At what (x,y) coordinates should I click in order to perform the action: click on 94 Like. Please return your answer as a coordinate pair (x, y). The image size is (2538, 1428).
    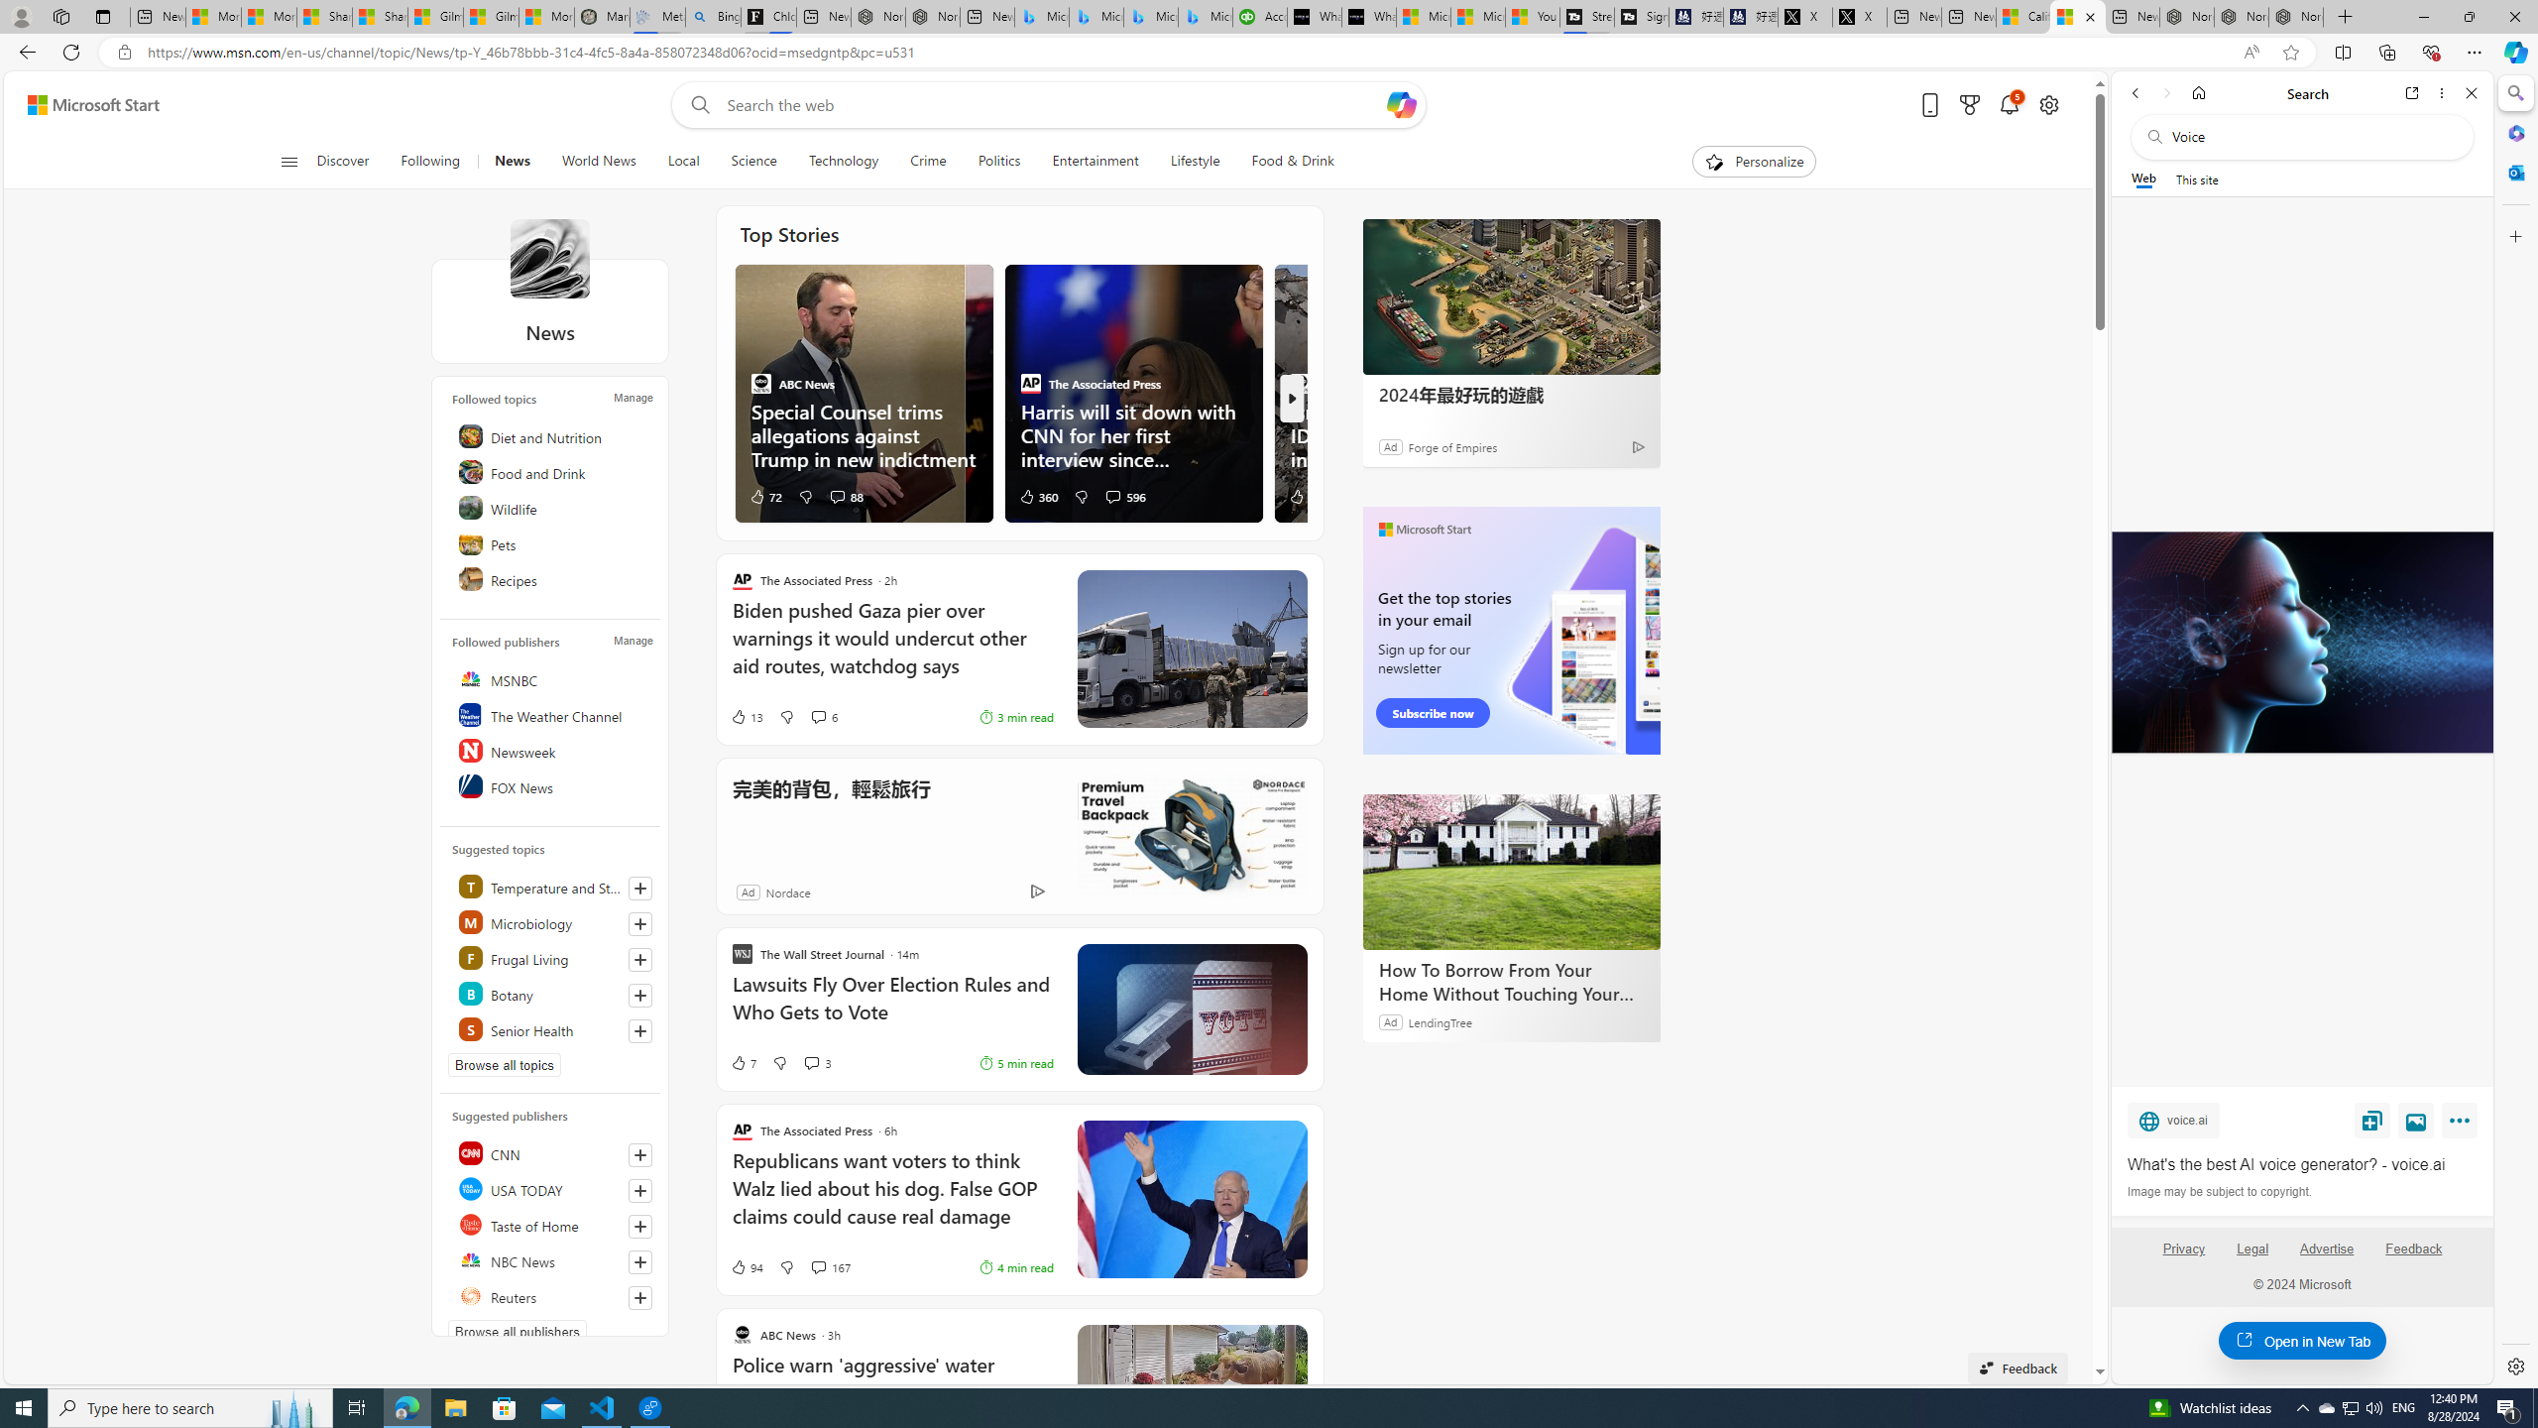
    Looking at the image, I should click on (746, 1267).